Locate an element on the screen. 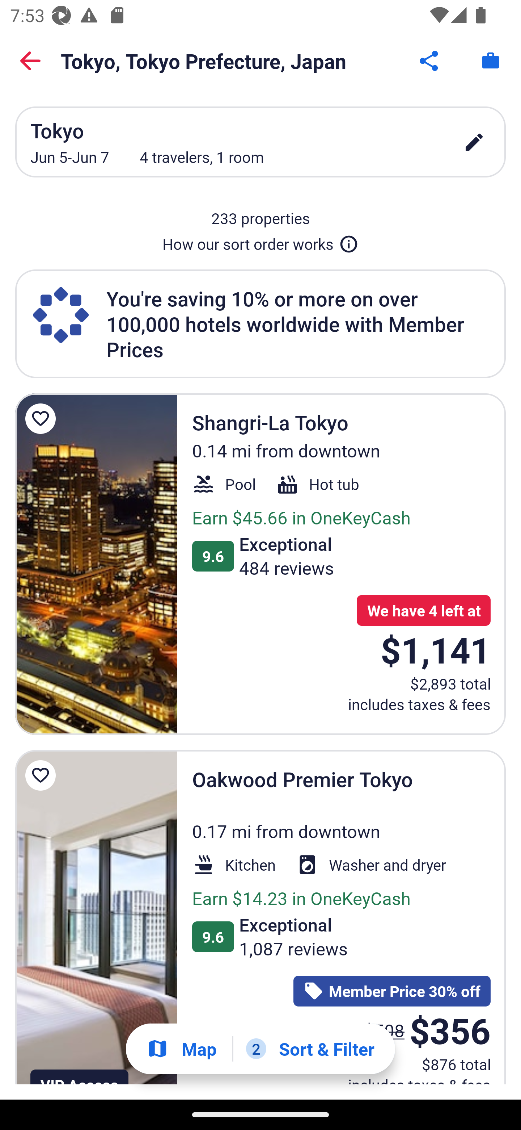 This screenshot has height=1130, width=521. Oakwood Premier Tokyo is located at coordinates (96, 917).